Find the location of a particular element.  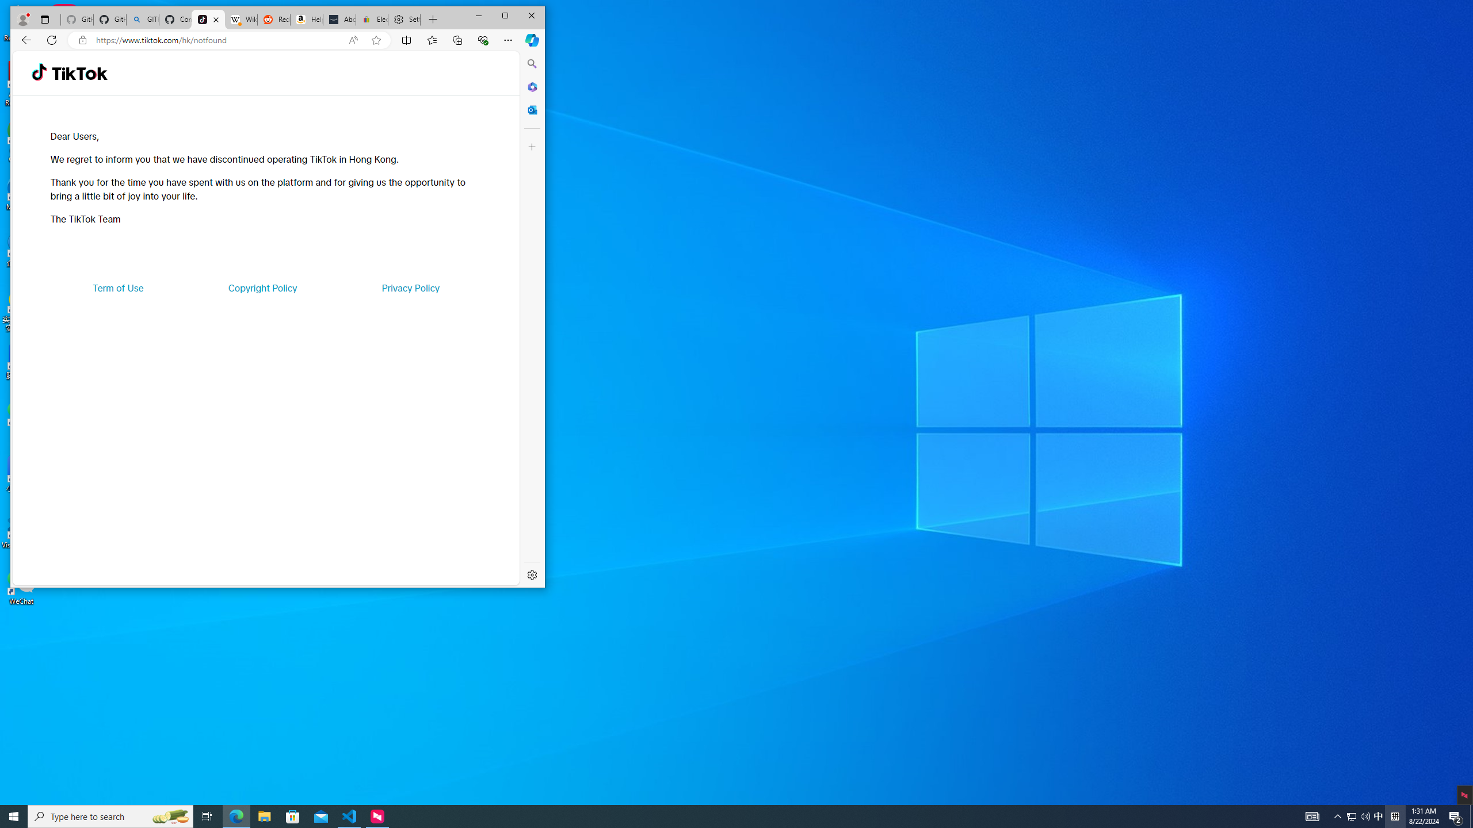

TikTok is located at coordinates (79, 74).